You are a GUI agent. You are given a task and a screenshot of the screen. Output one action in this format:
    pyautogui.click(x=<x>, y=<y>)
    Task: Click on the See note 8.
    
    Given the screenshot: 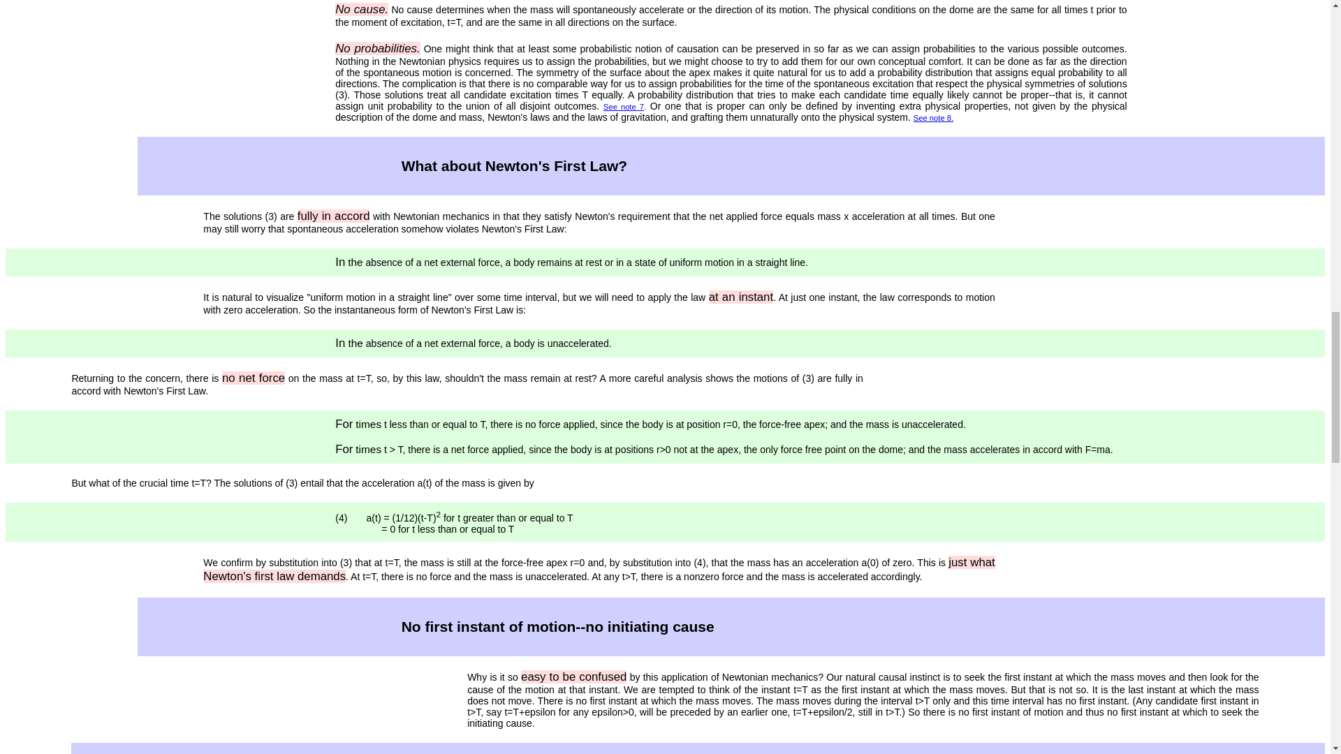 What is the action you would take?
    pyautogui.click(x=933, y=117)
    